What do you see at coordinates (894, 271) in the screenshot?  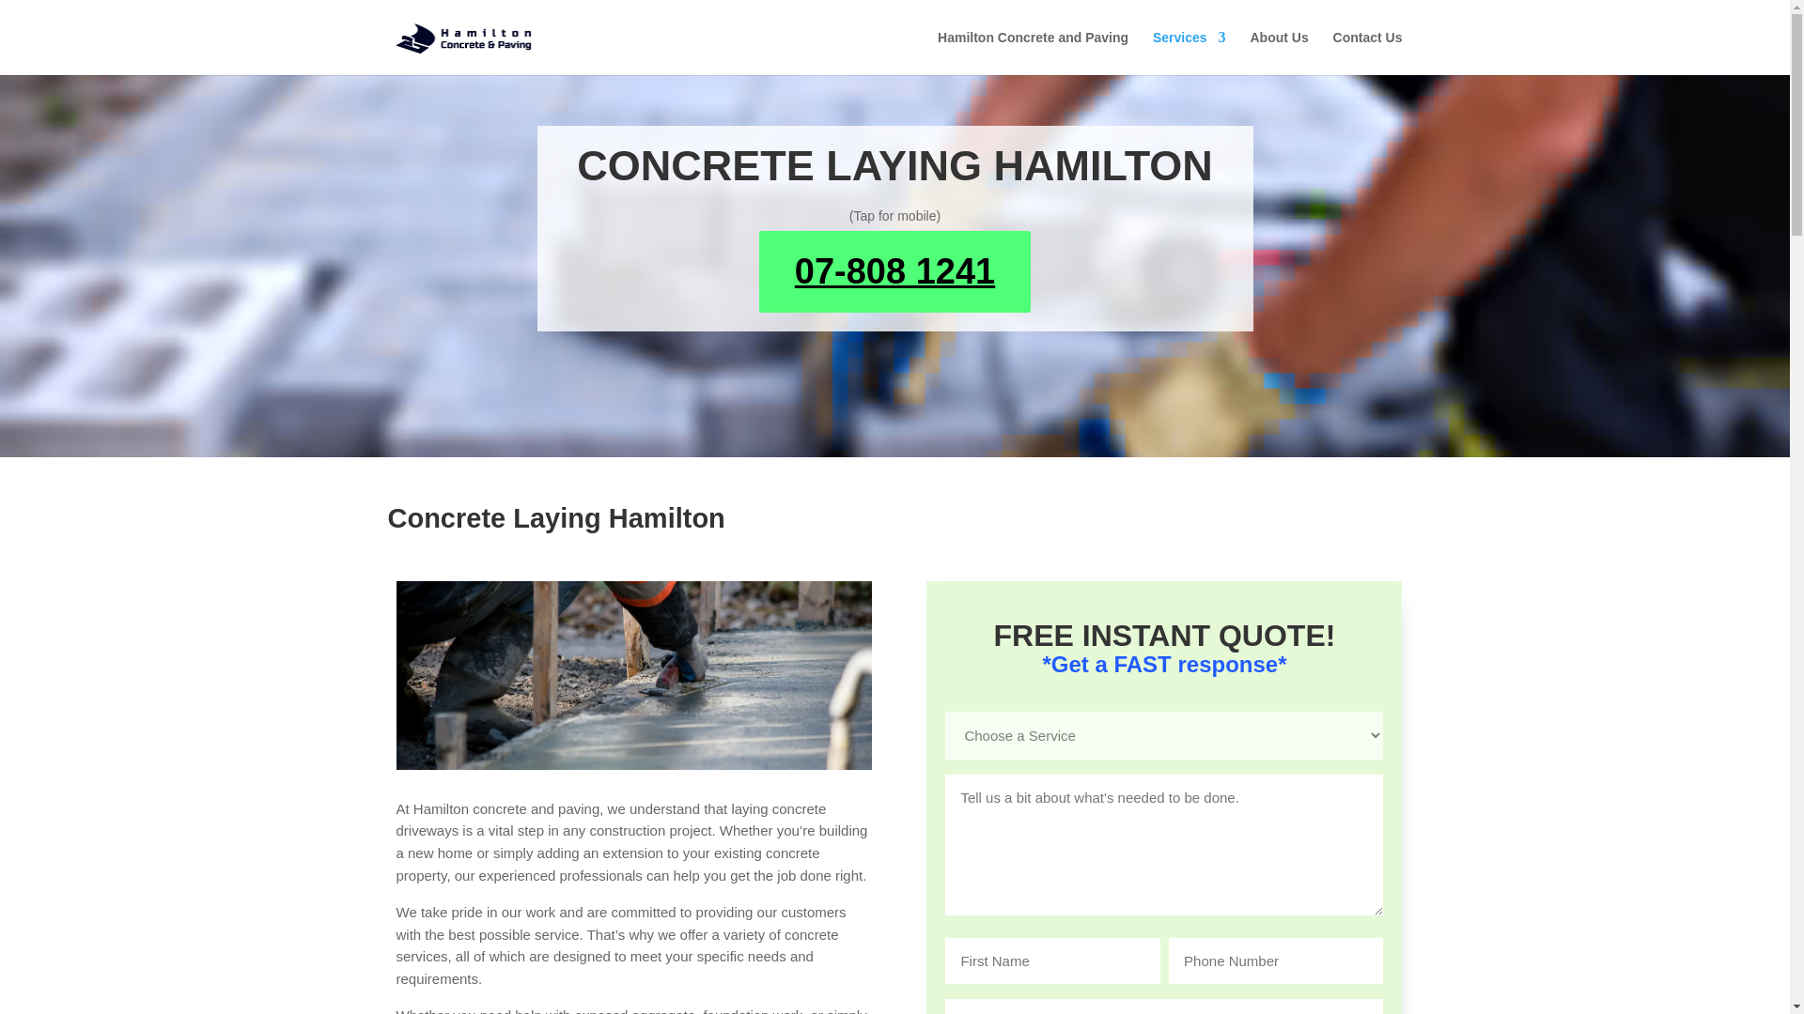 I see `07-808 1241` at bounding box center [894, 271].